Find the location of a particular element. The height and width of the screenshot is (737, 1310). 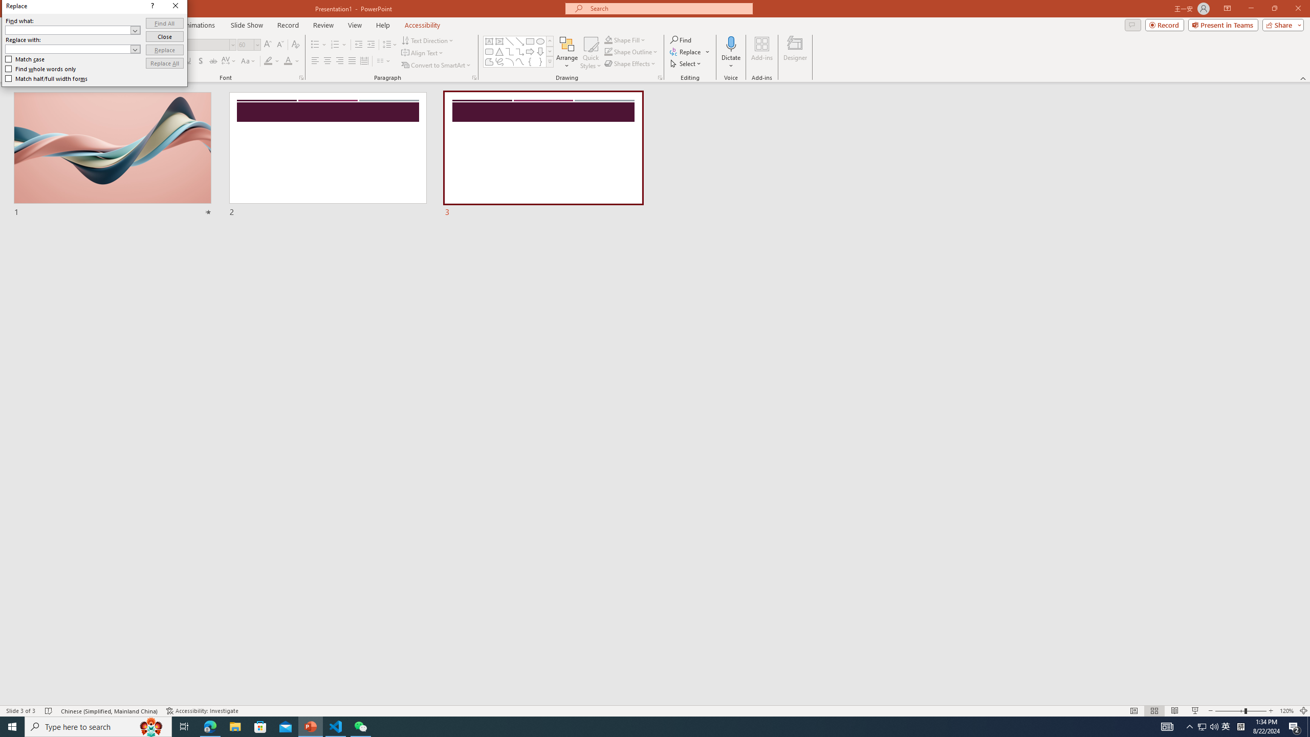

Increase Indent is located at coordinates (372, 45).